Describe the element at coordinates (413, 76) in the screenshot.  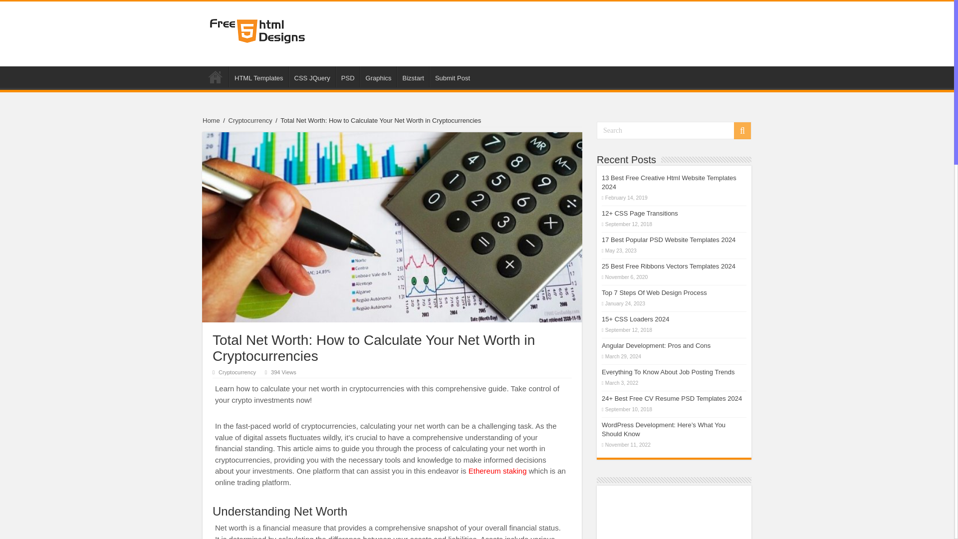
I see `Bizstart` at that location.